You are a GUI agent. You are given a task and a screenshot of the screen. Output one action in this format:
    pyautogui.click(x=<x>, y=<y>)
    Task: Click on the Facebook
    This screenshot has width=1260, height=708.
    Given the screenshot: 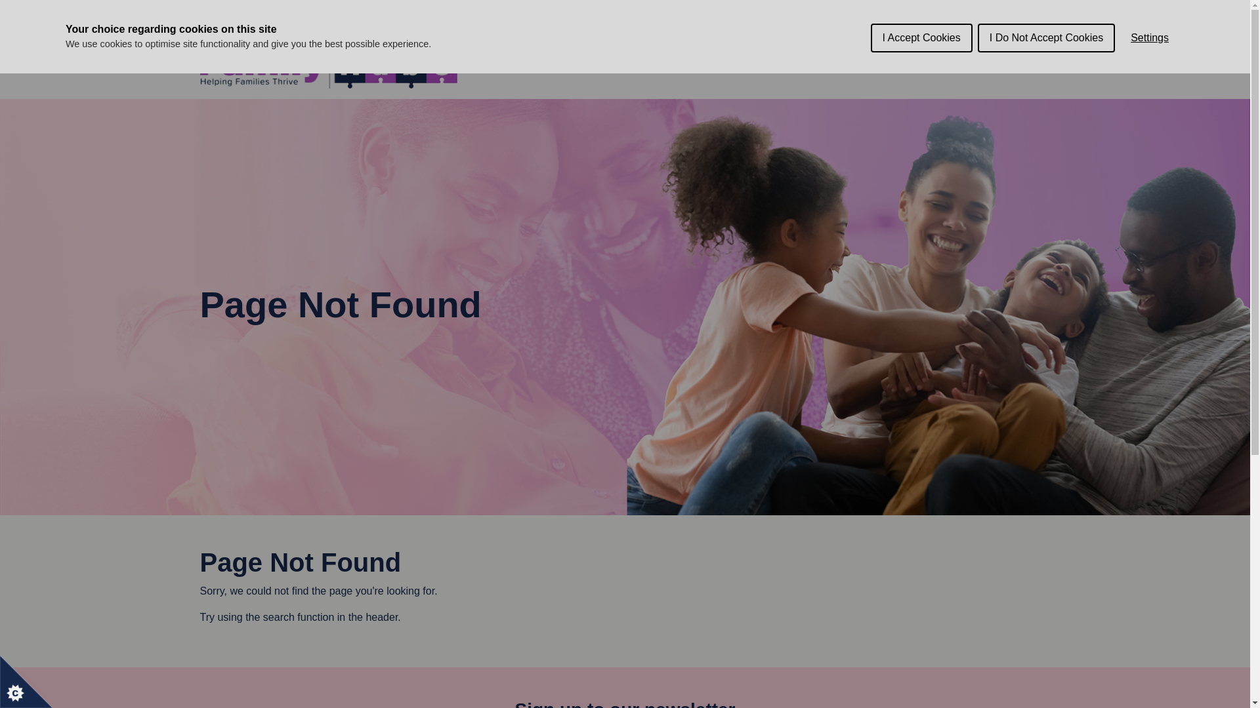 What is the action you would take?
    pyautogui.click(x=974, y=61)
    